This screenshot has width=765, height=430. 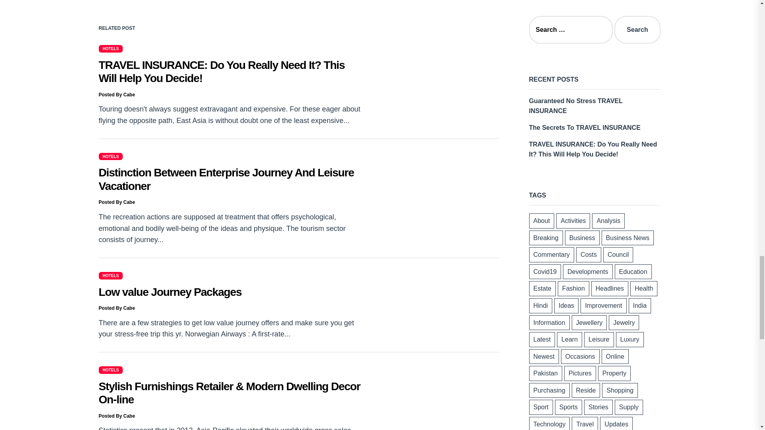 I want to click on Low value Journey Packages, so click(x=170, y=292).